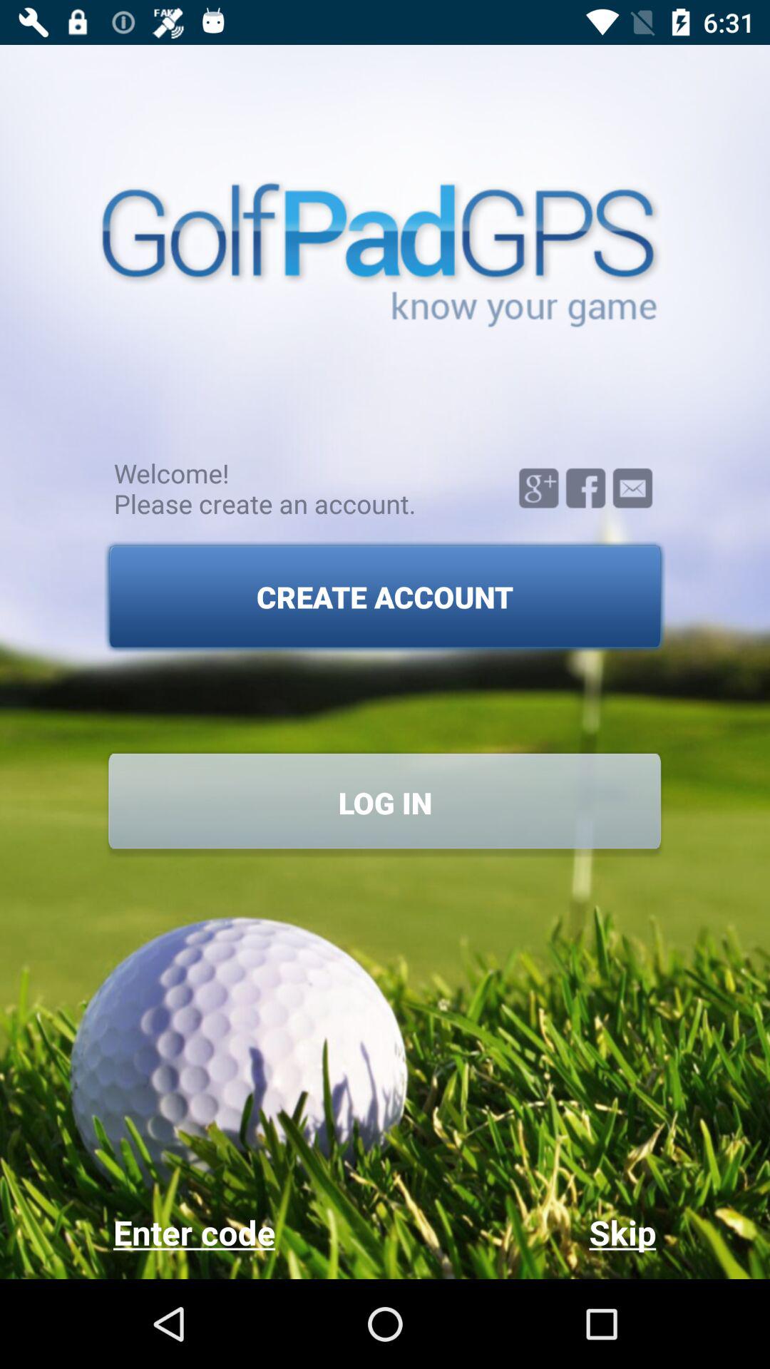 The image size is (770, 1369). Describe the element at coordinates (520, 1232) in the screenshot. I see `launch the item to the right of the enter code icon` at that location.